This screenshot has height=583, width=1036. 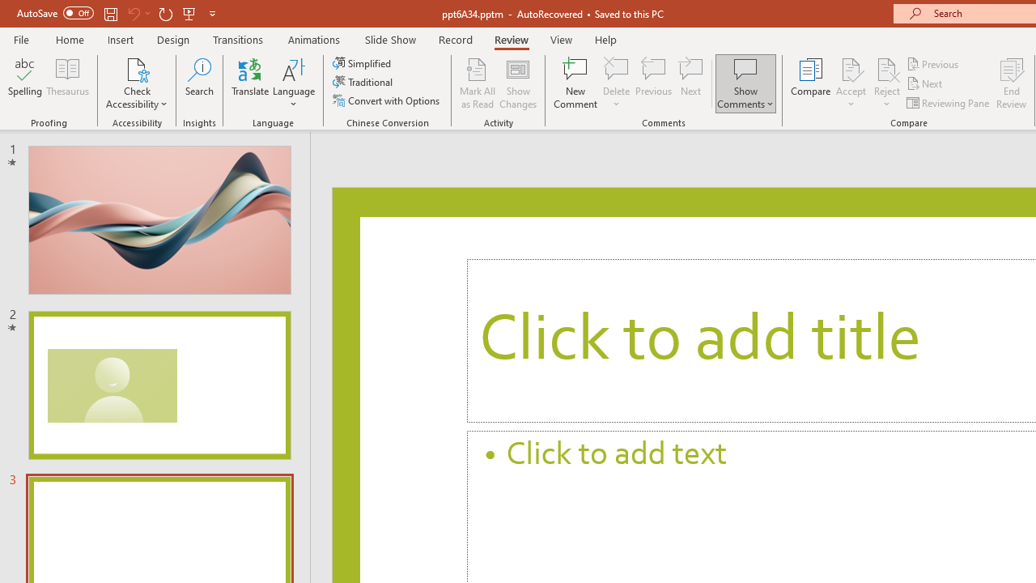 What do you see at coordinates (851, 68) in the screenshot?
I see `Accept Change` at bounding box center [851, 68].